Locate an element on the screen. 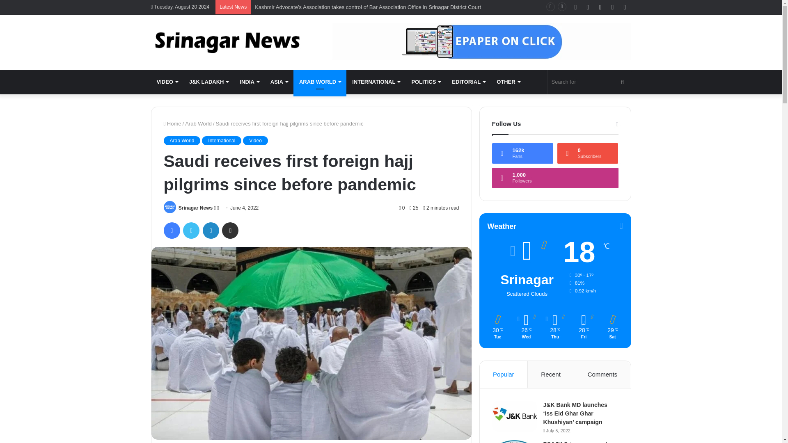  INDIA is located at coordinates (249, 82).